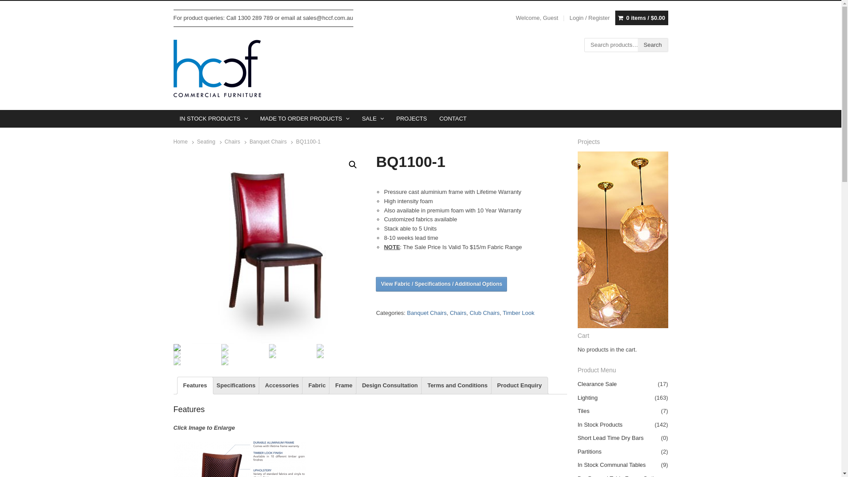 This screenshot has width=848, height=477. I want to click on IMG_7030, so click(269, 249).